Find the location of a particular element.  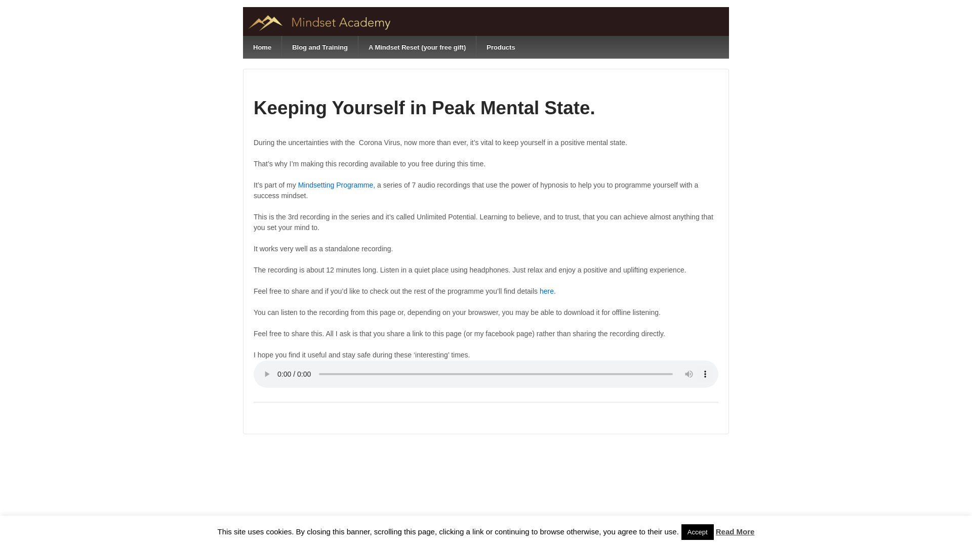

Products is located at coordinates (500, 47).